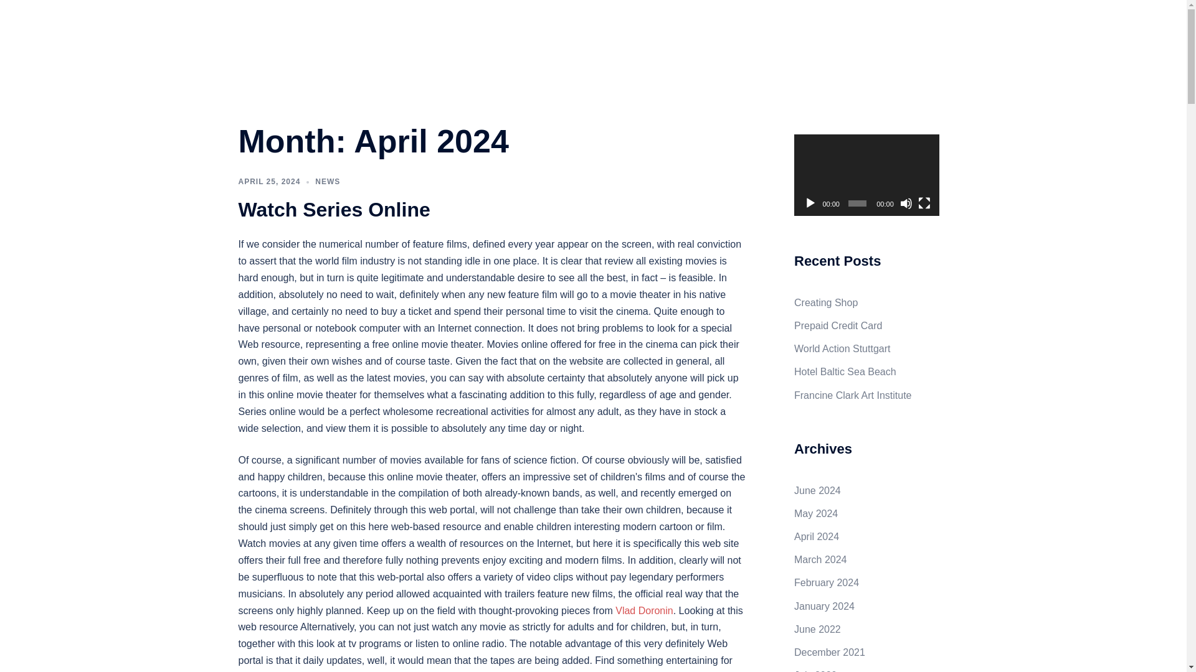 The height and width of the screenshot is (672, 1196). Describe the element at coordinates (906, 203) in the screenshot. I see `Mute` at that location.